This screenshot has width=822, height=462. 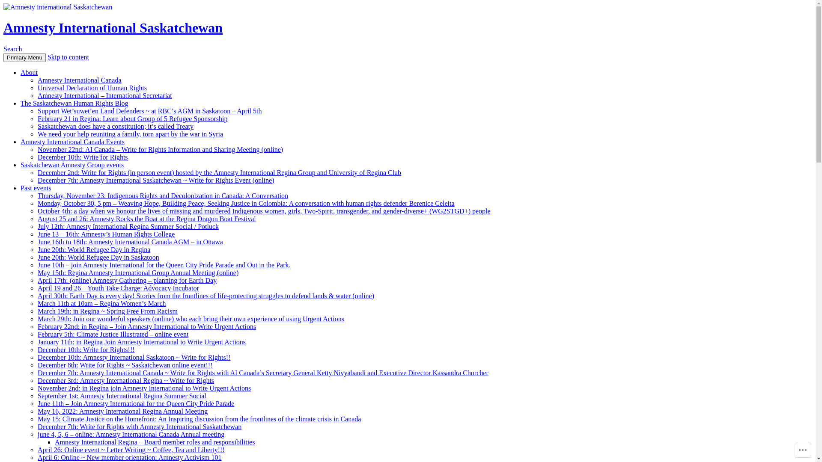 What do you see at coordinates (83, 157) in the screenshot?
I see `December 10th: Write for Rights` at bounding box center [83, 157].